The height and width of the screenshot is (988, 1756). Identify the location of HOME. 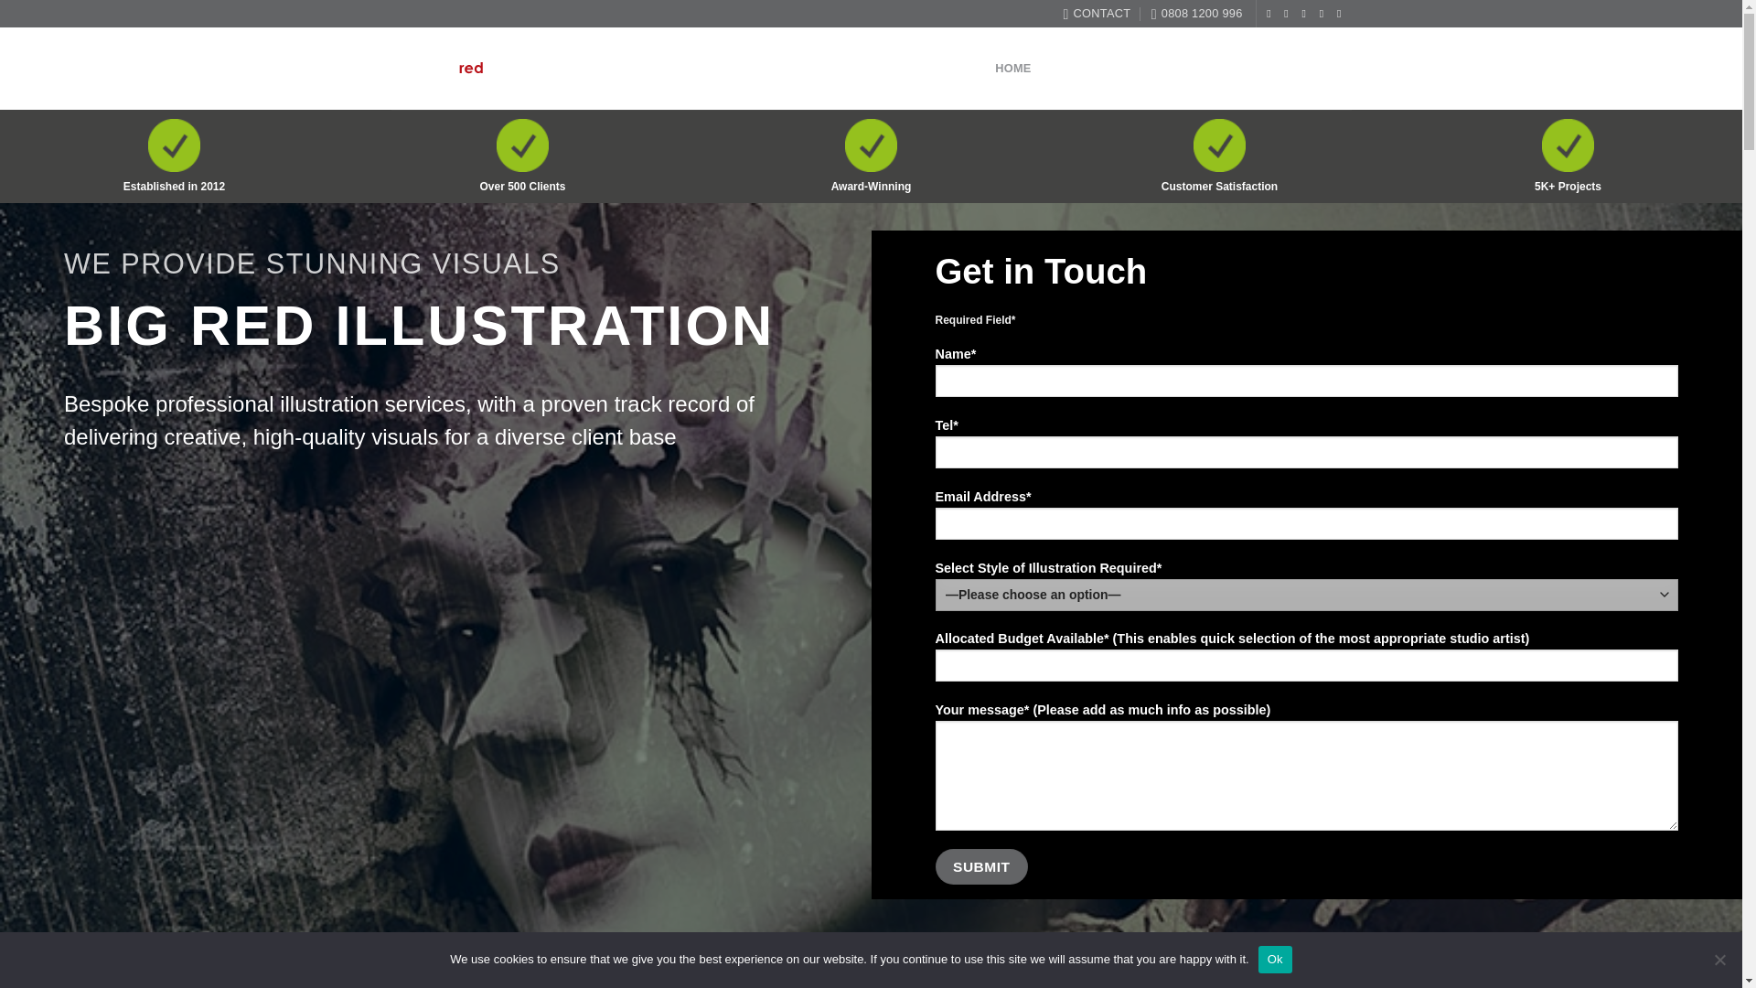
(1013, 68).